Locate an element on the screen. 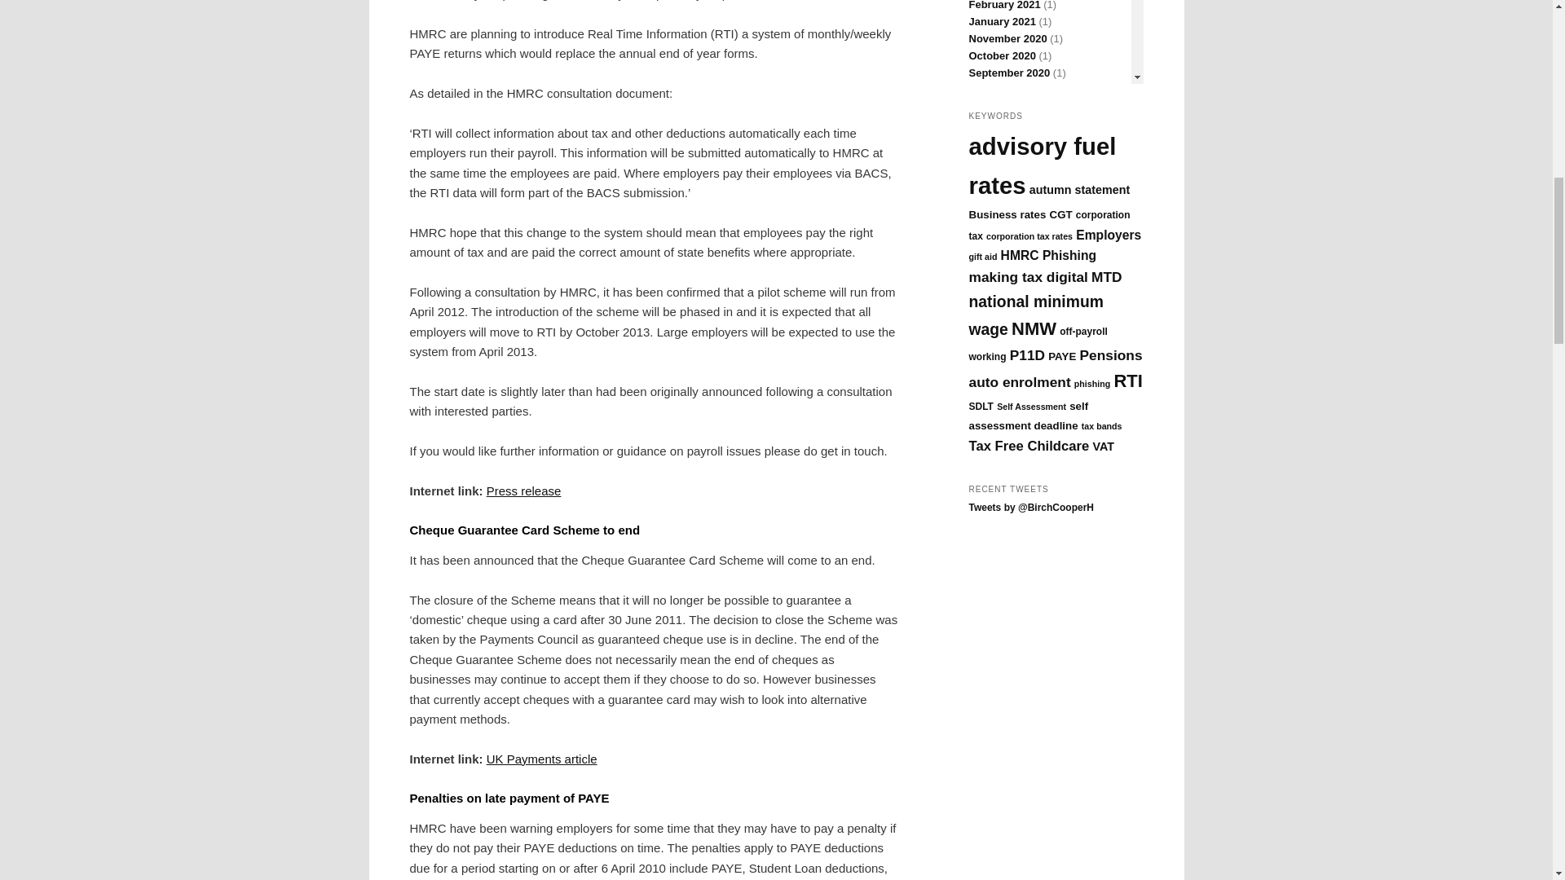  UK Payments article is located at coordinates (542, 759).